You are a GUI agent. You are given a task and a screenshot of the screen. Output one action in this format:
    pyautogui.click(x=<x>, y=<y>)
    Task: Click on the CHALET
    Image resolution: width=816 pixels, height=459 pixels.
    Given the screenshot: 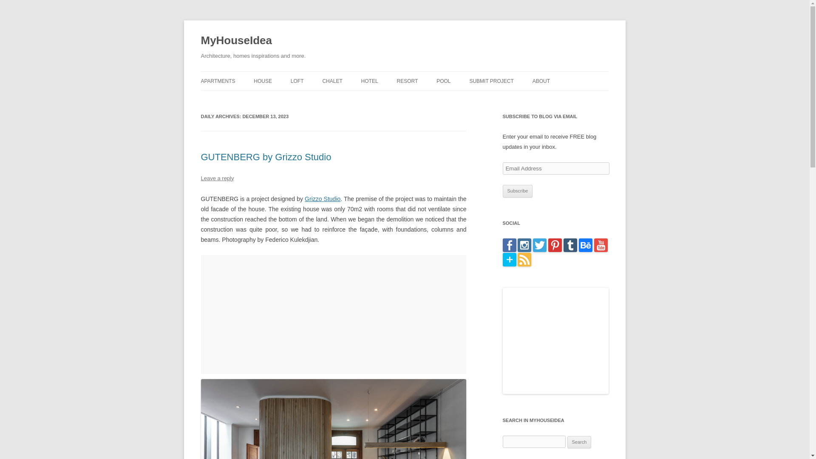 What is the action you would take?
    pyautogui.click(x=332, y=81)
    